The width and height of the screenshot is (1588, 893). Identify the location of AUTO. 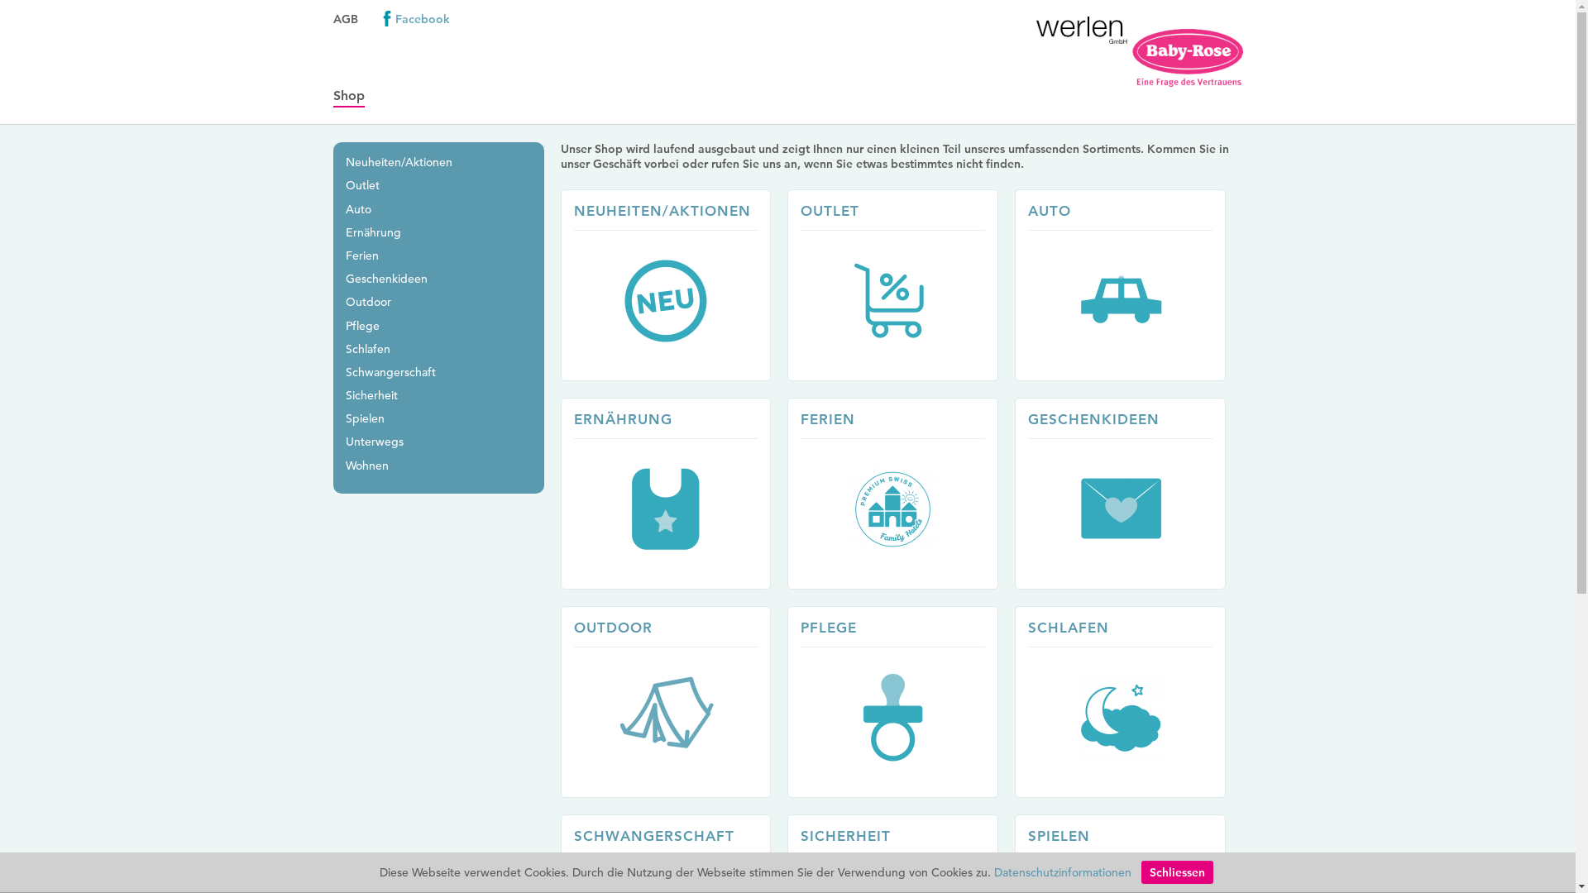
(1128, 285).